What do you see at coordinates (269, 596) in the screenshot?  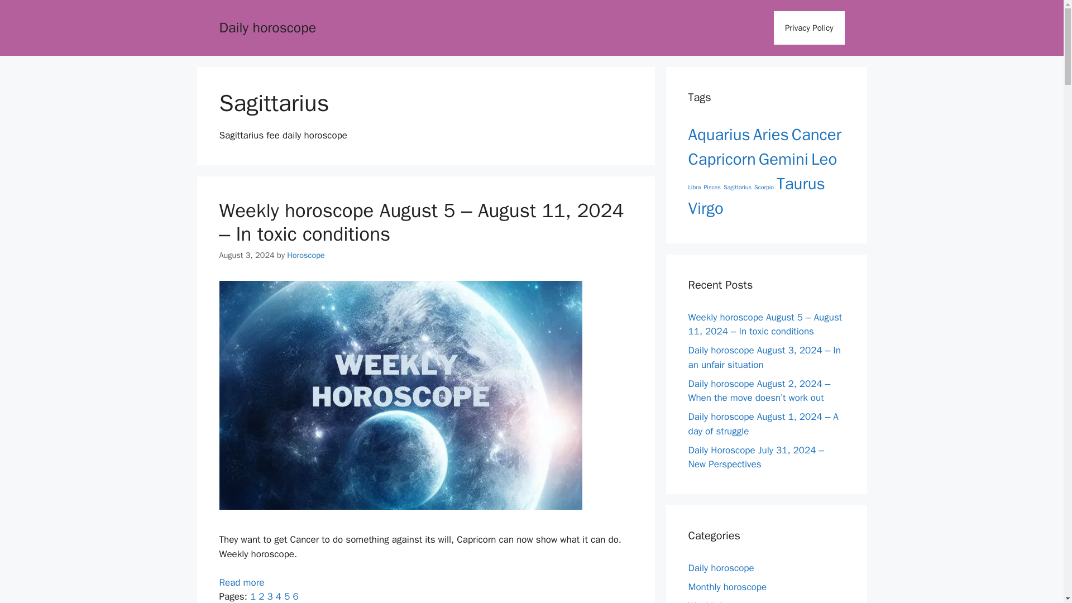 I see `3` at bounding box center [269, 596].